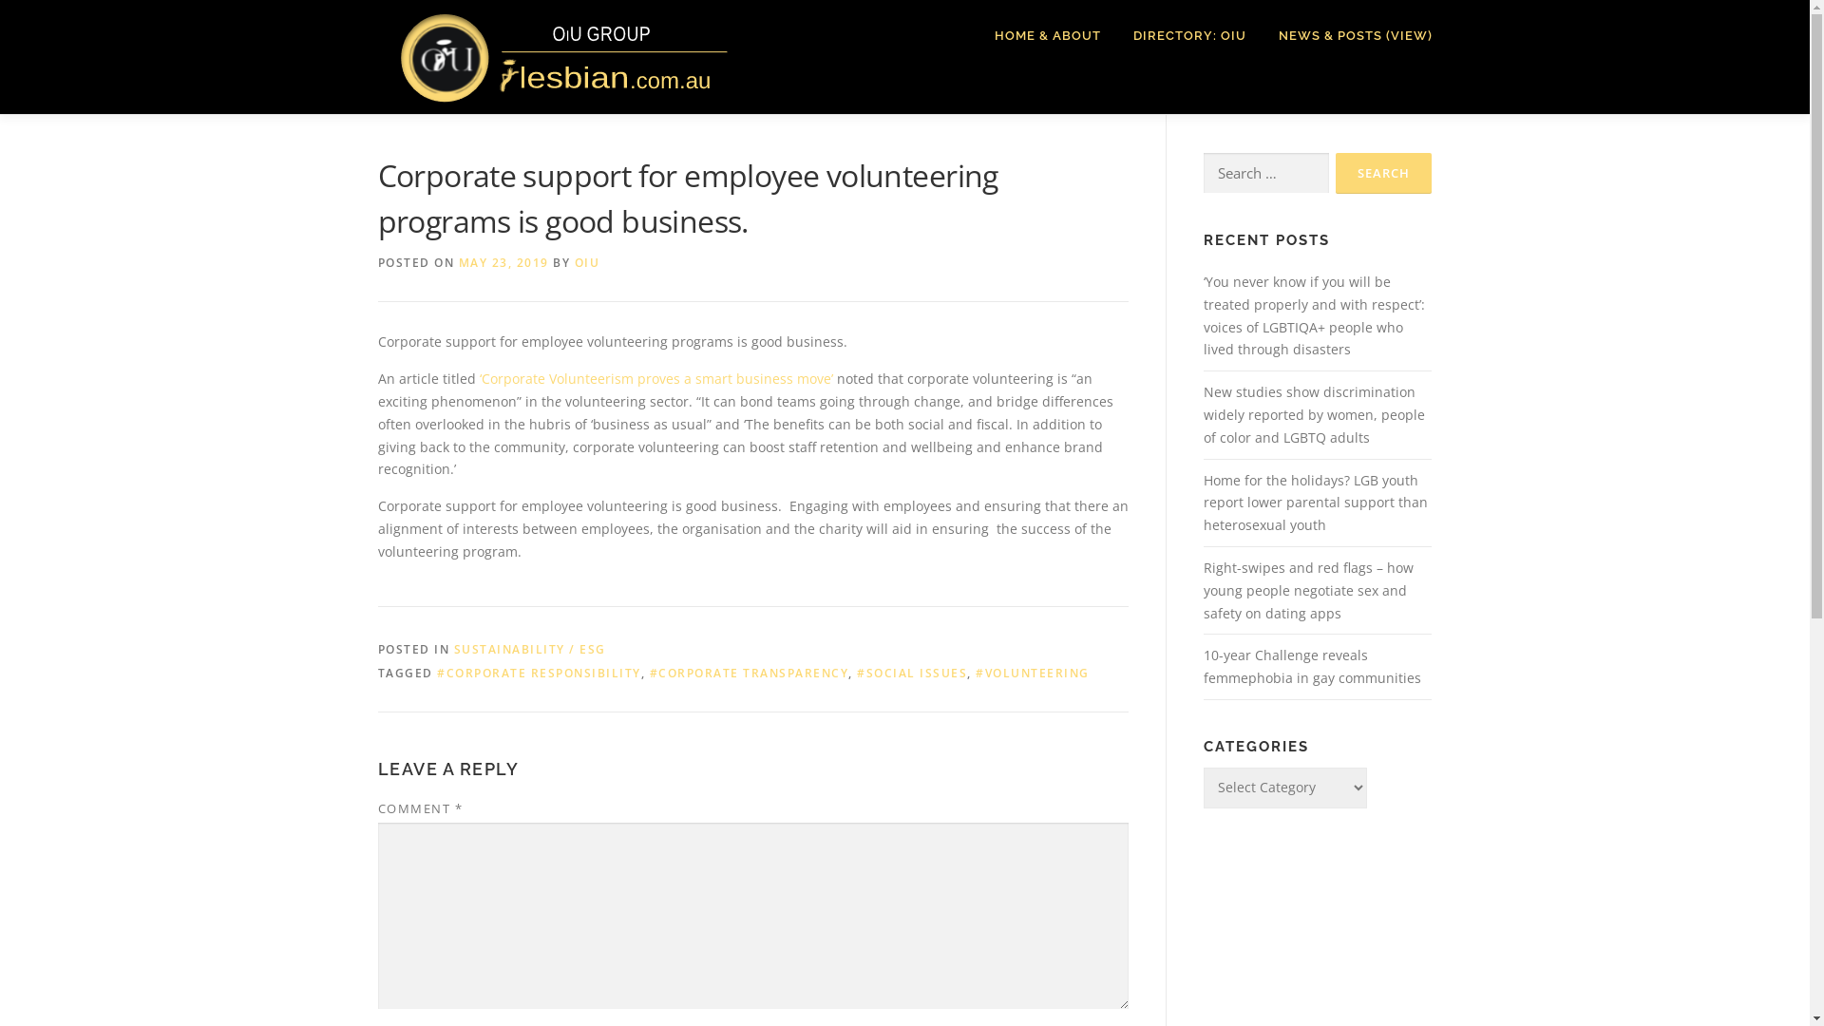 The image size is (1824, 1026). Describe the element at coordinates (1311, 667) in the screenshot. I see `10-year Challenge reveals femmephobia in gay communities` at that location.